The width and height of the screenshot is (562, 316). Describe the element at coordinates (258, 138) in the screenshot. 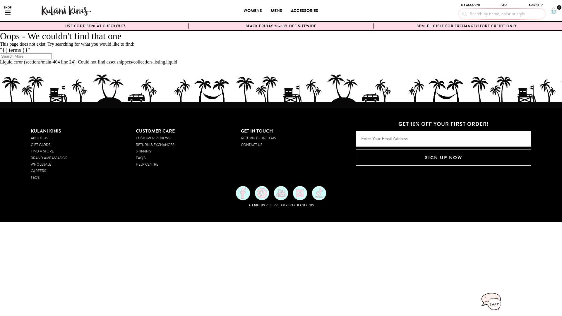

I see `RETURN YOUR ITEMS` at that location.